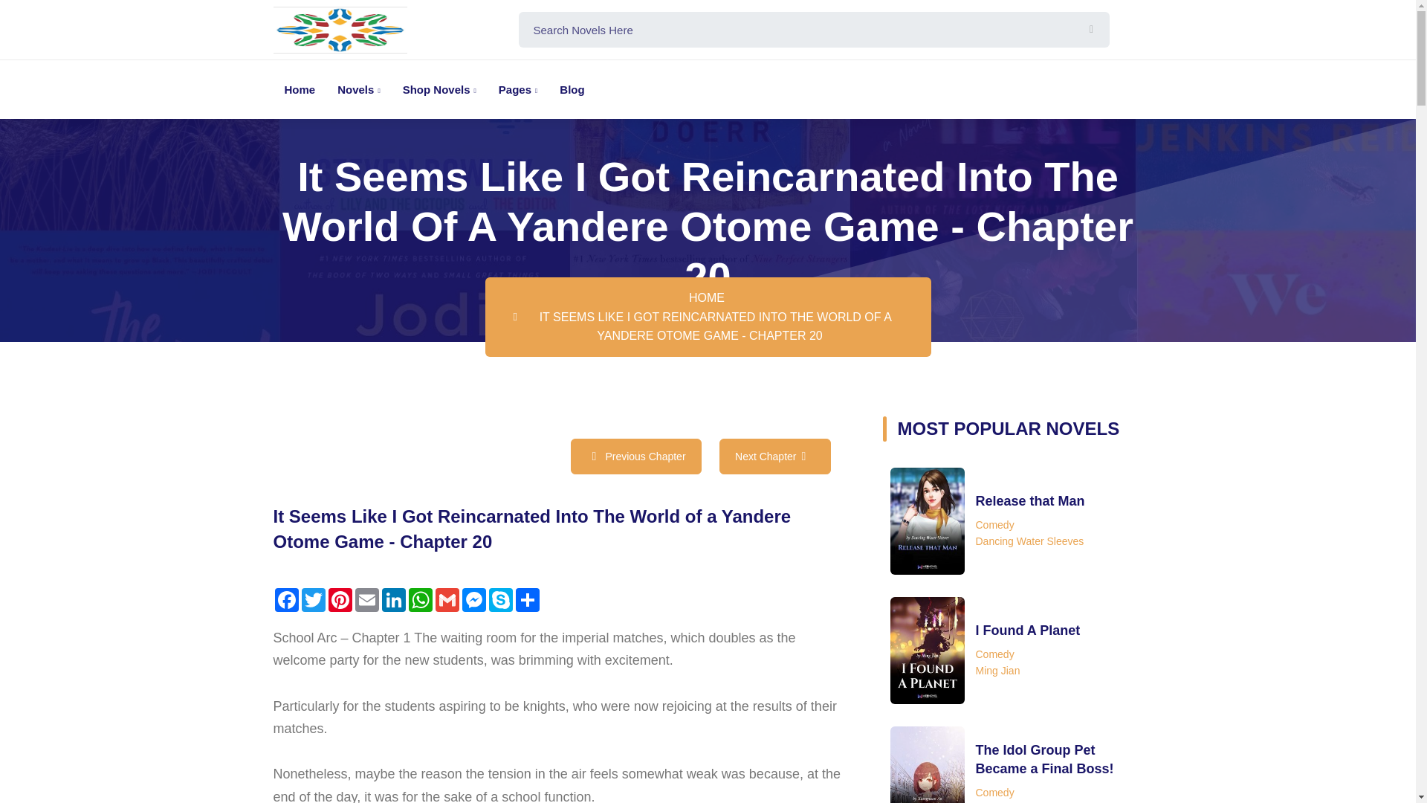 The image size is (1427, 803). I want to click on Messenger, so click(474, 599).